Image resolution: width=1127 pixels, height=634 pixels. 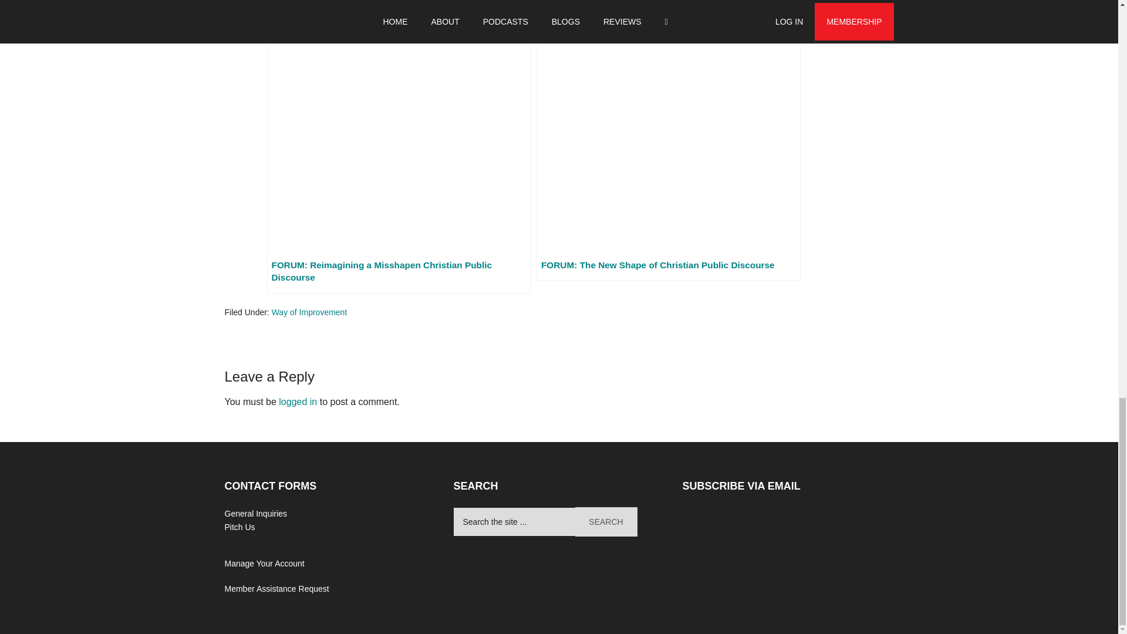 I want to click on Search, so click(x=606, y=521).